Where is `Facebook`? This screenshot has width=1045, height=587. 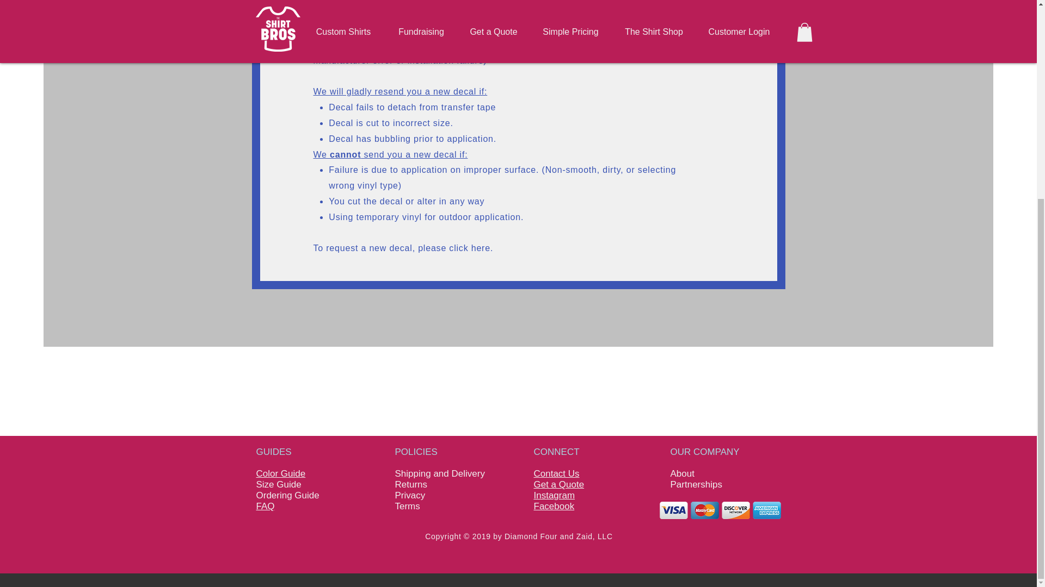
Facebook is located at coordinates (553, 506).